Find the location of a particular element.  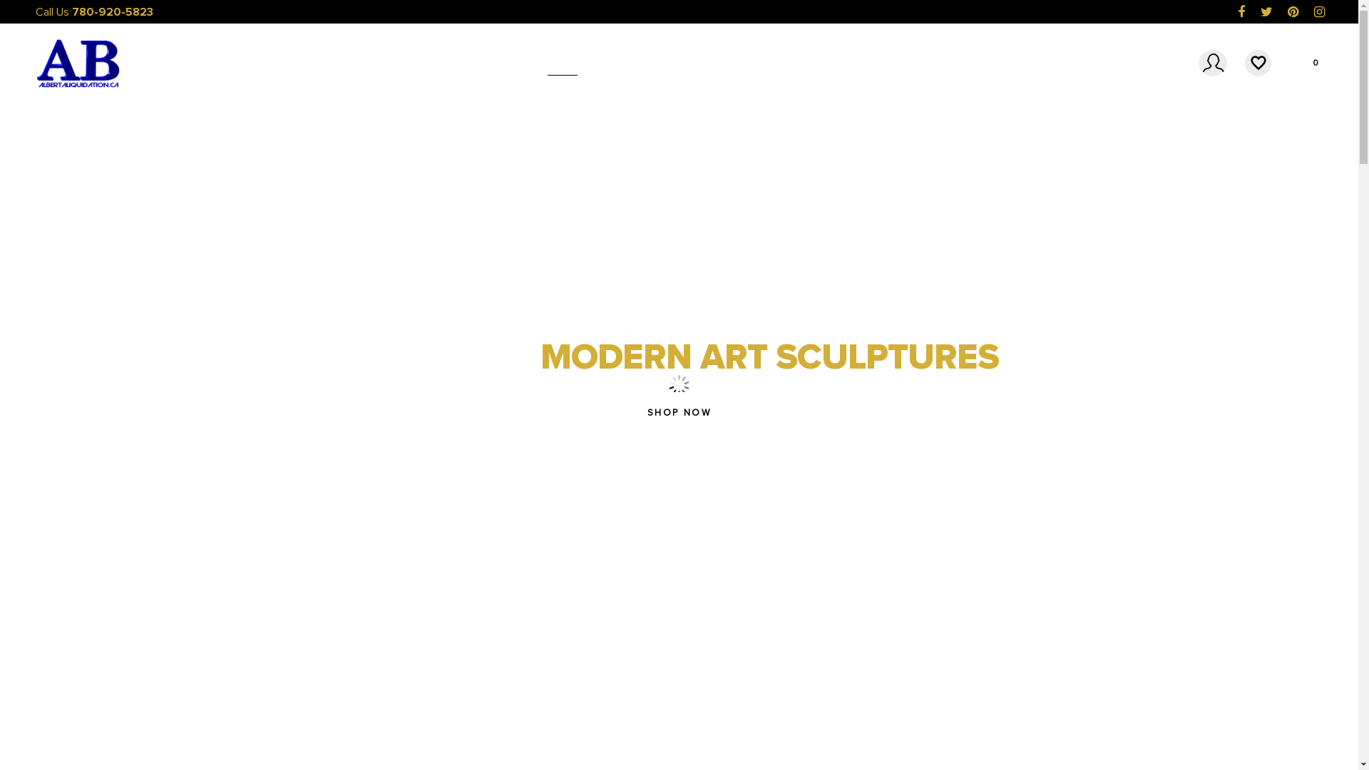

About Us is located at coordinates (622, 63).